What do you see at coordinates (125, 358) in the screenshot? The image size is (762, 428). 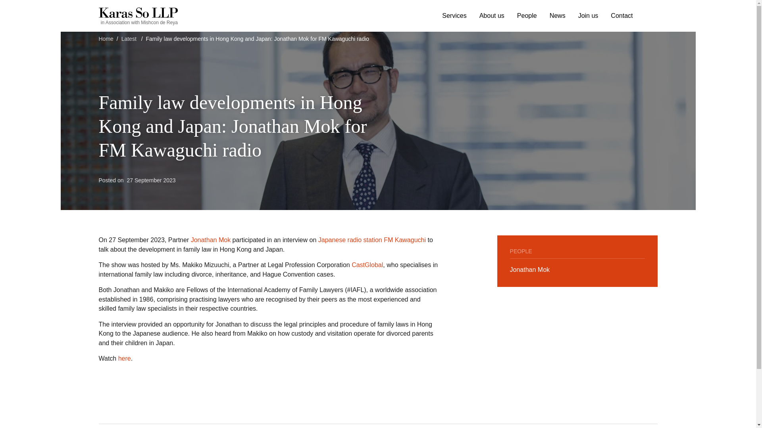 I see `here` at bounding box center [125, 358].